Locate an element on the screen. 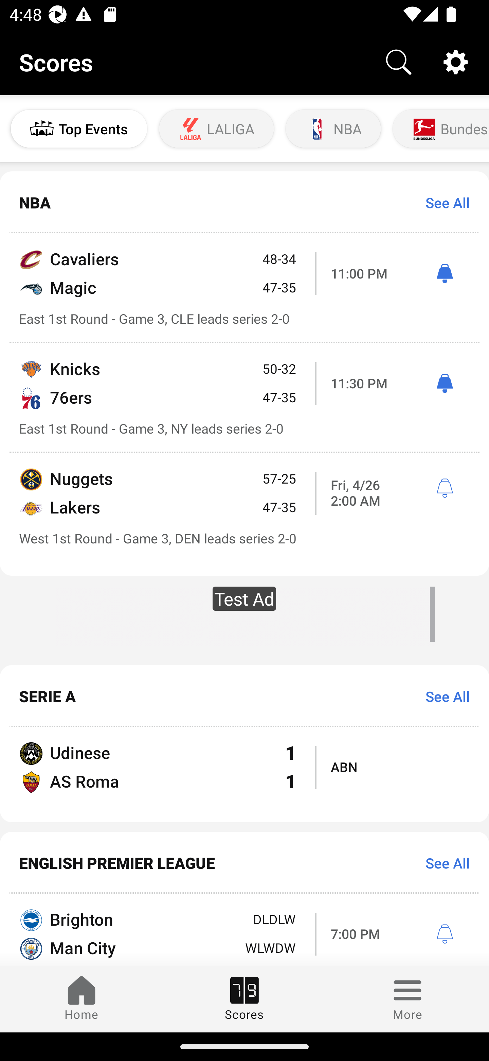  Search is located at coordinates (399, 61).